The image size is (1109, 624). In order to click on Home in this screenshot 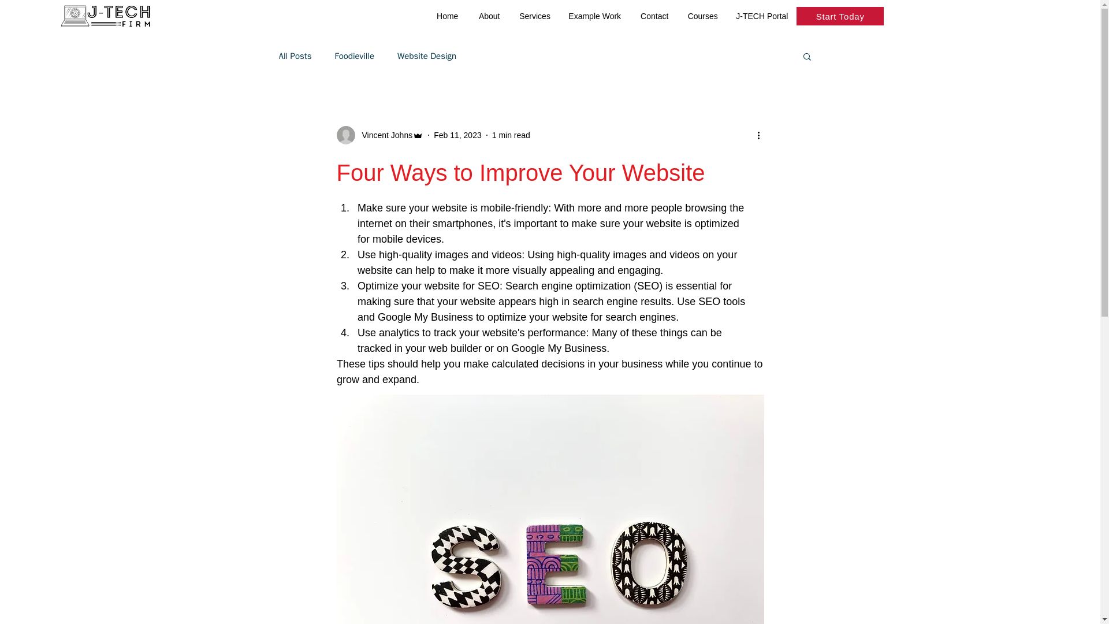, I will do `click(447, 16)`.